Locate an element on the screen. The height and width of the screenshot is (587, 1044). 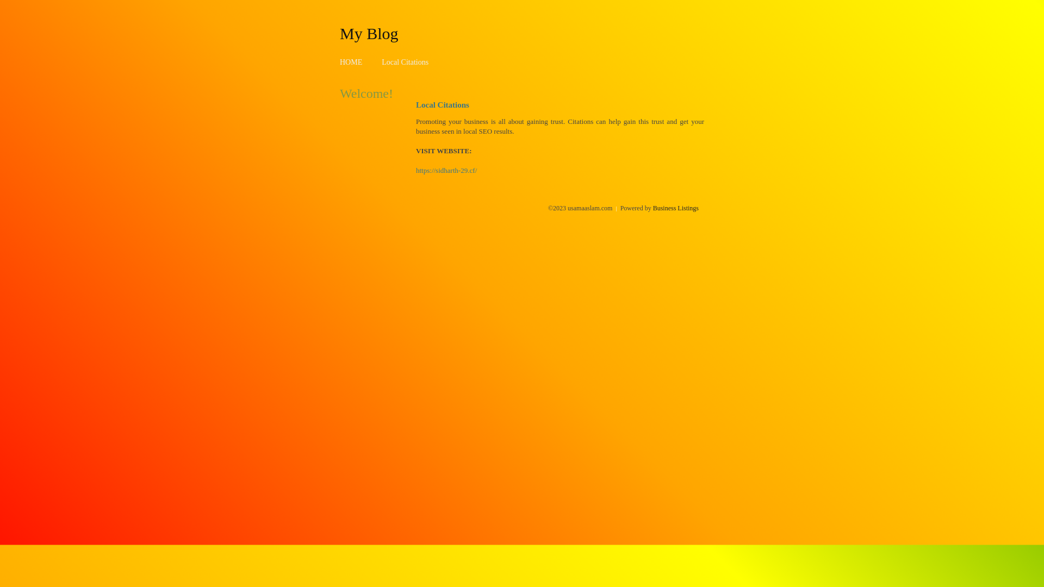
https://sidharth-29.cf/ is located at coordinates (446, 171).